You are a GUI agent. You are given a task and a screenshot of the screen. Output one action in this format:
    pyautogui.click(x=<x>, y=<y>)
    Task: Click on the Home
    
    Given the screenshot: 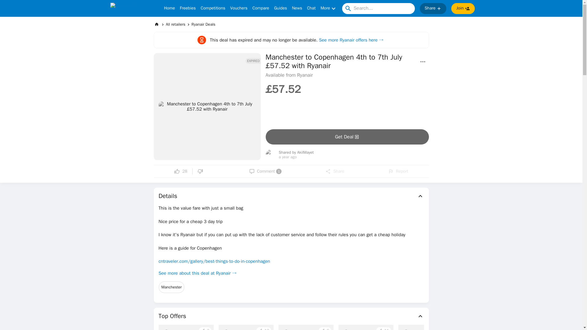 What is the action you would take?
    pyautogui.click(x=169, y=9)
    